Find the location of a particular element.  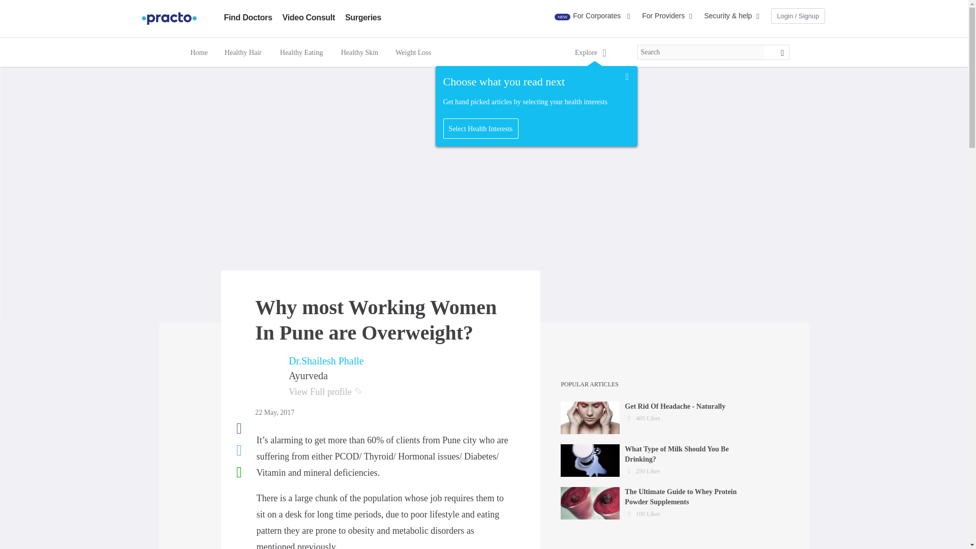

Healthy Skin is located at coordinates (359, 53).